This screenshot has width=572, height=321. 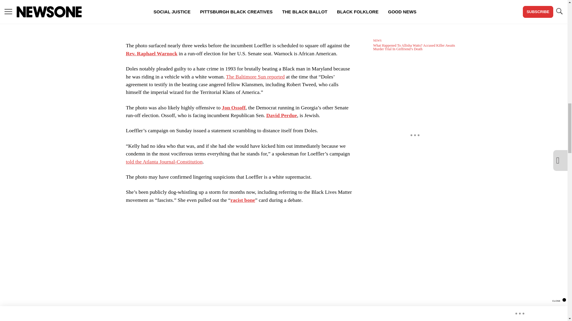 I want to click on Rev. Raphael Warnock, so click(x=151, y=53).